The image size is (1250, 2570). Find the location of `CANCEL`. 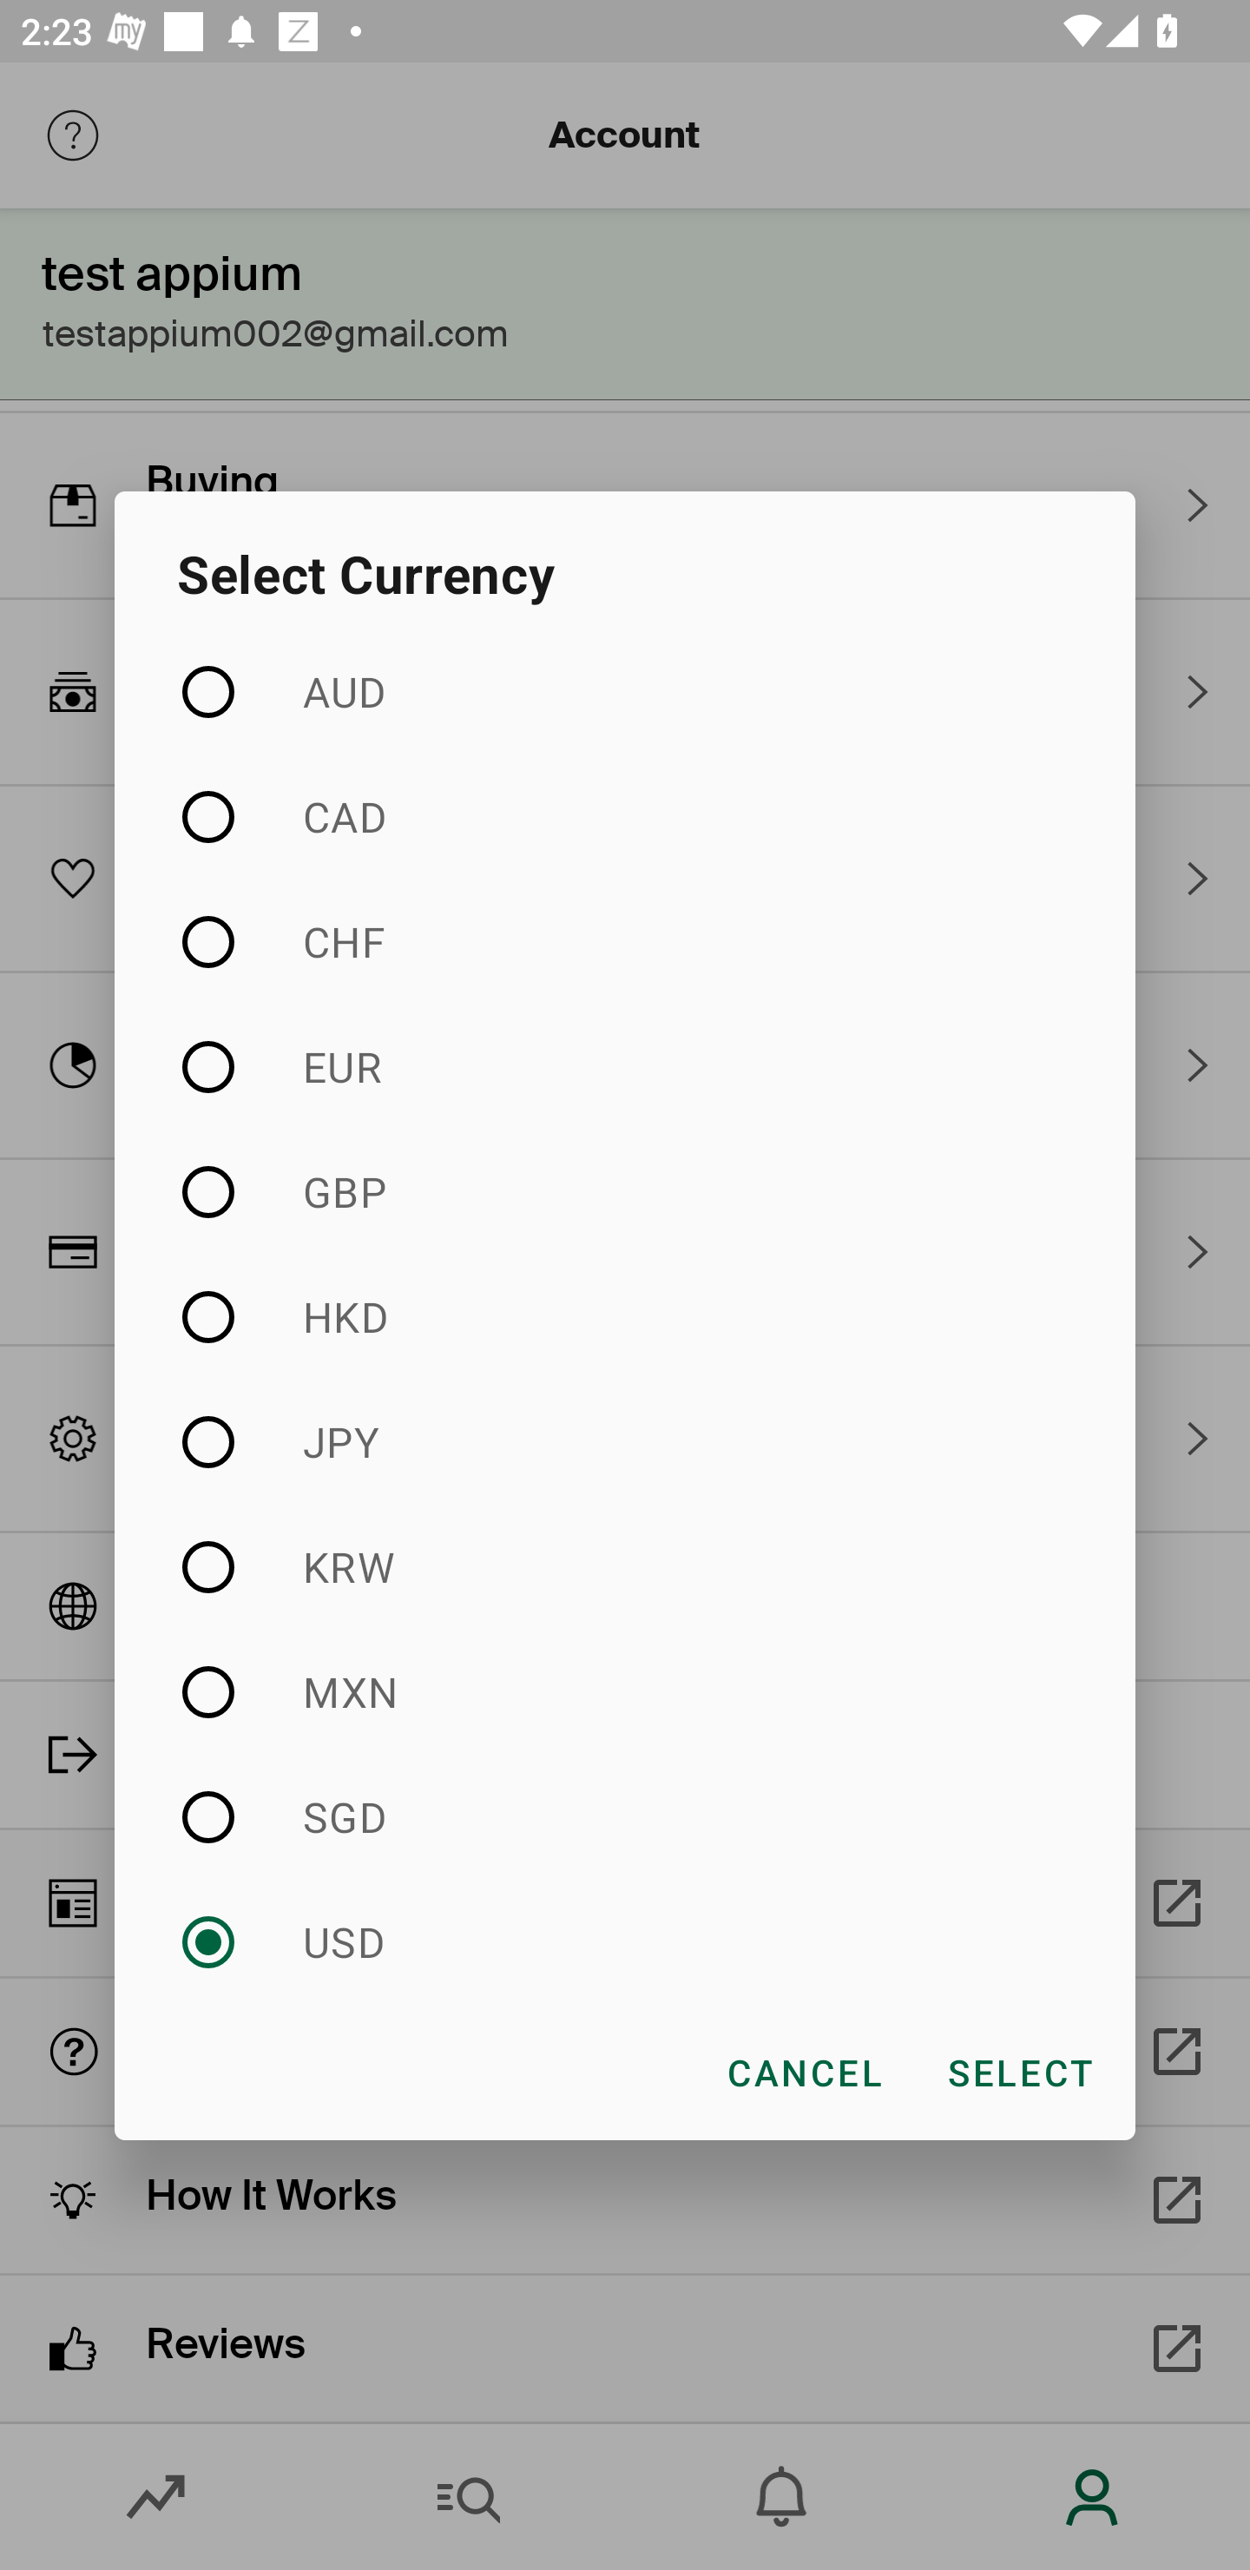

CANCEL is located at coordinates (804, 2072).